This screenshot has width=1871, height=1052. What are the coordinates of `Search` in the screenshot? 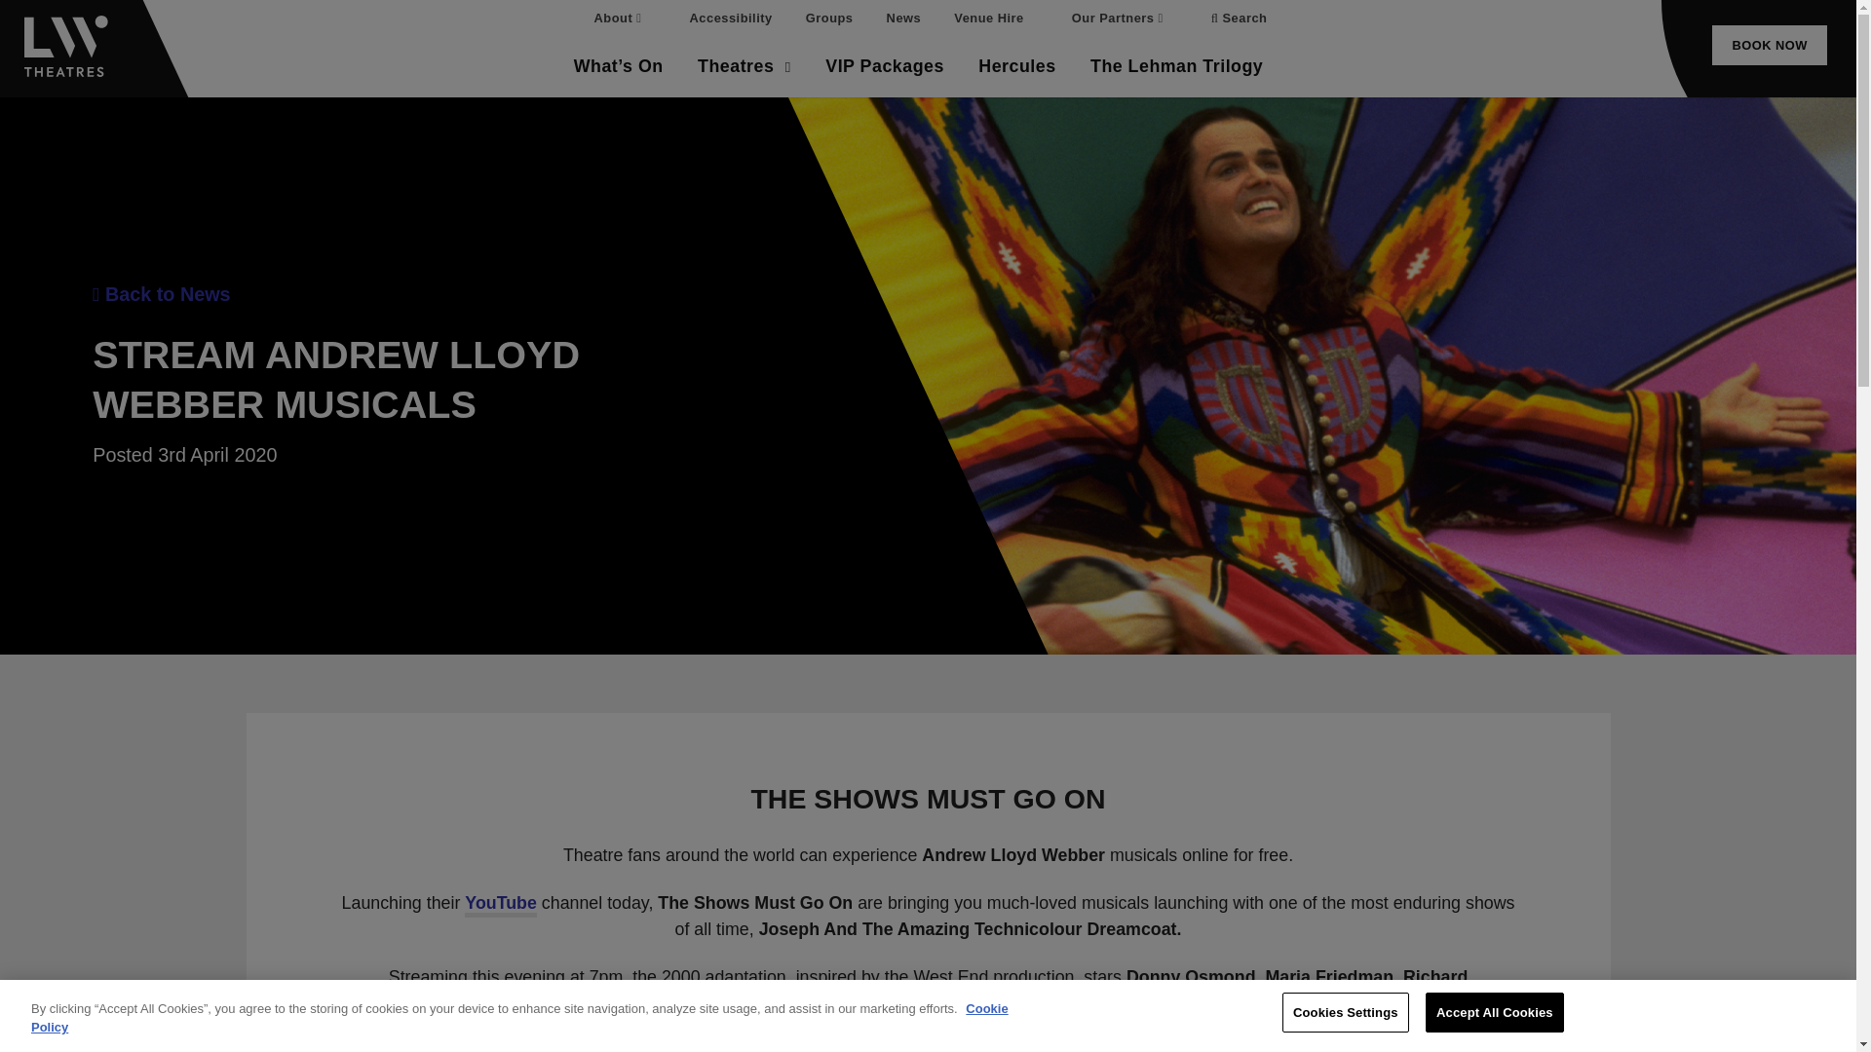 It's located at (1240, 18).